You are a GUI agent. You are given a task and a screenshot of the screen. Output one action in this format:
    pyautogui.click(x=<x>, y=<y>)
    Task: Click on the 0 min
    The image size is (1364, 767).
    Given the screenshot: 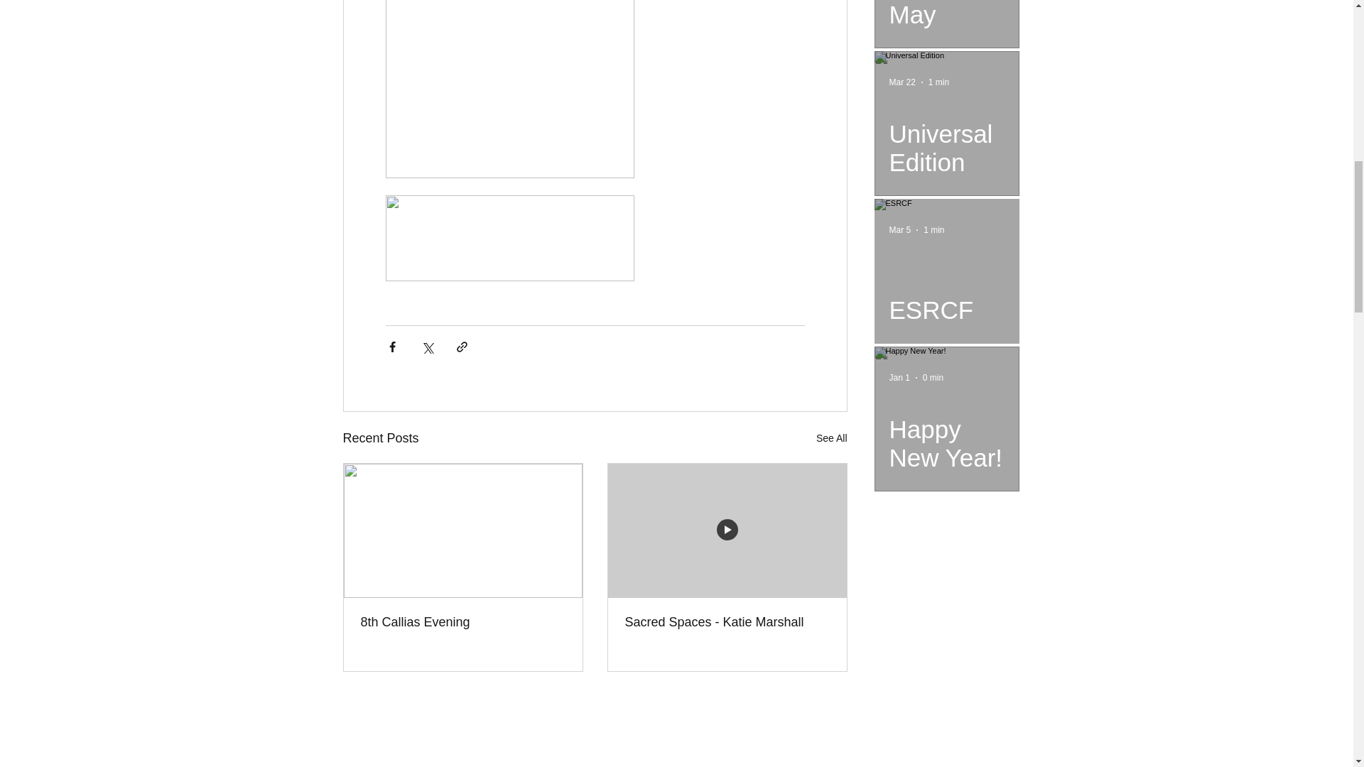 What is the action you would take?
    pyautogui.click(x=933, y=377)
    